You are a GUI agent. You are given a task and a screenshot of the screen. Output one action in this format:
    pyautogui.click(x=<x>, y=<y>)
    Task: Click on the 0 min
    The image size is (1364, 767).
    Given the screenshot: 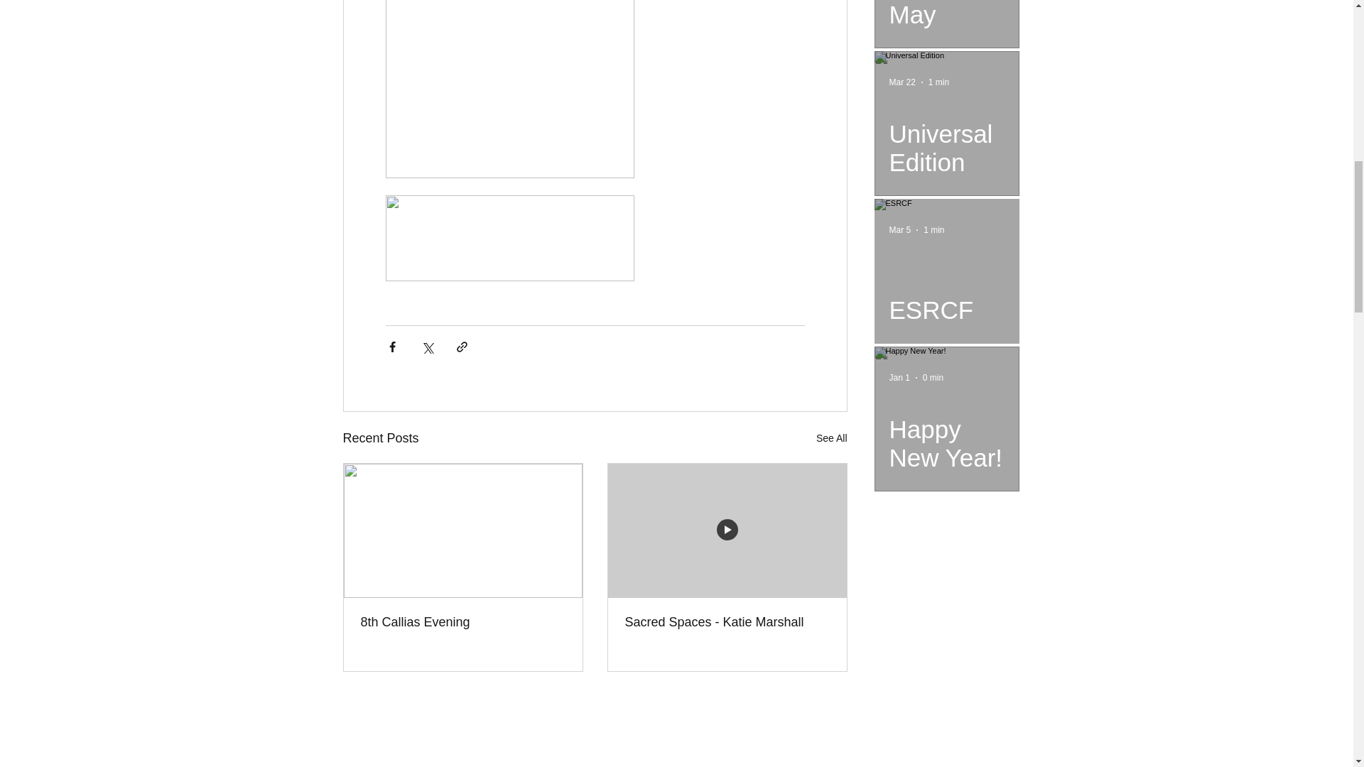 What is the action you would take?
    pyautogui.click(x=933, y=377)
    